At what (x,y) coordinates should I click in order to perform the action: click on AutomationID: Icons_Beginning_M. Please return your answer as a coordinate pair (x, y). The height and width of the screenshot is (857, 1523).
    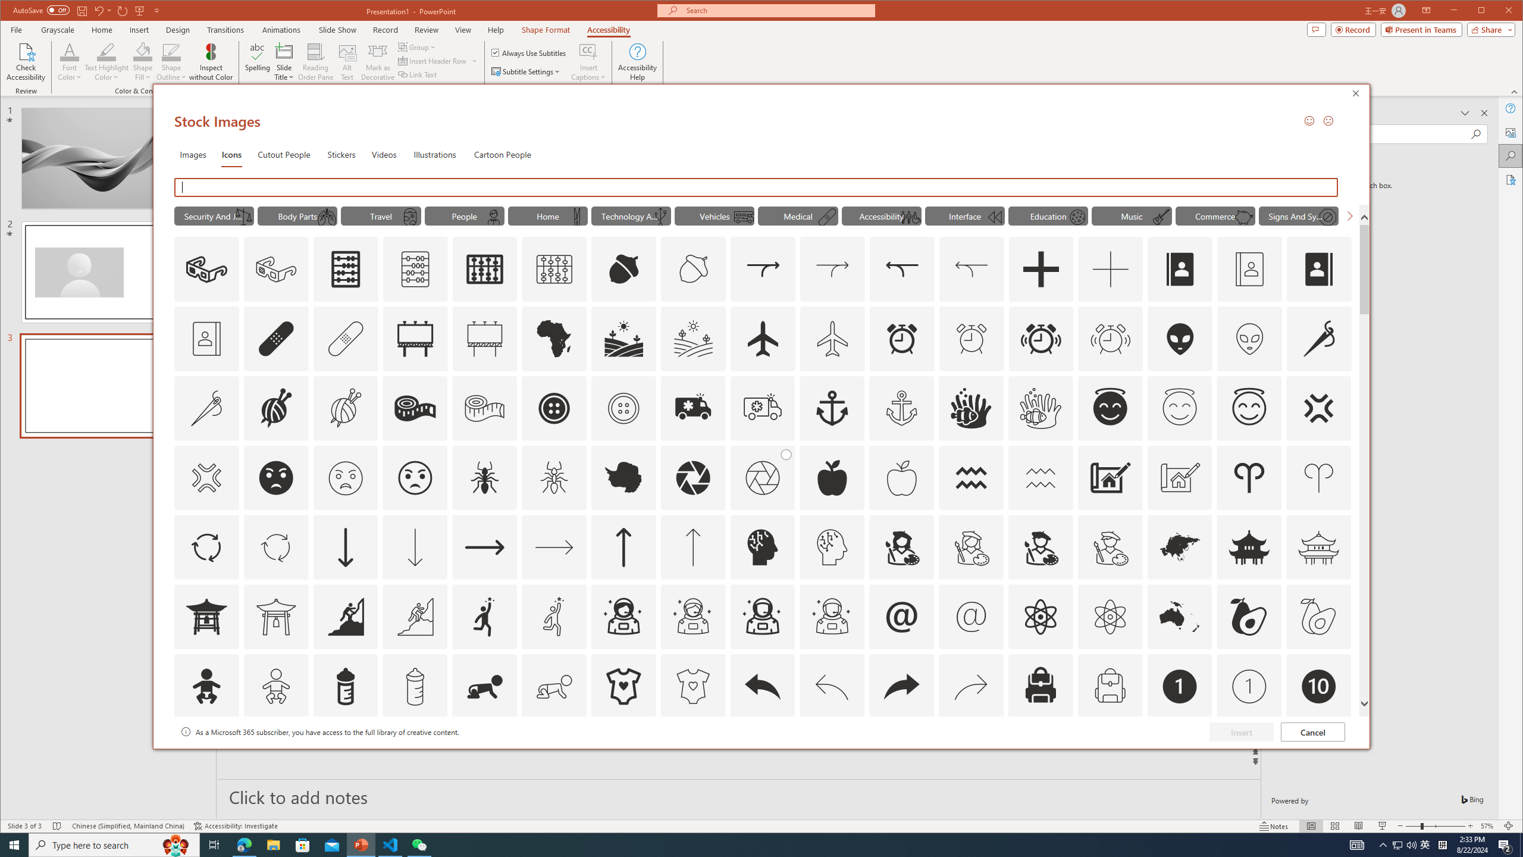
    Looking at the image, I should click on (994, 217).